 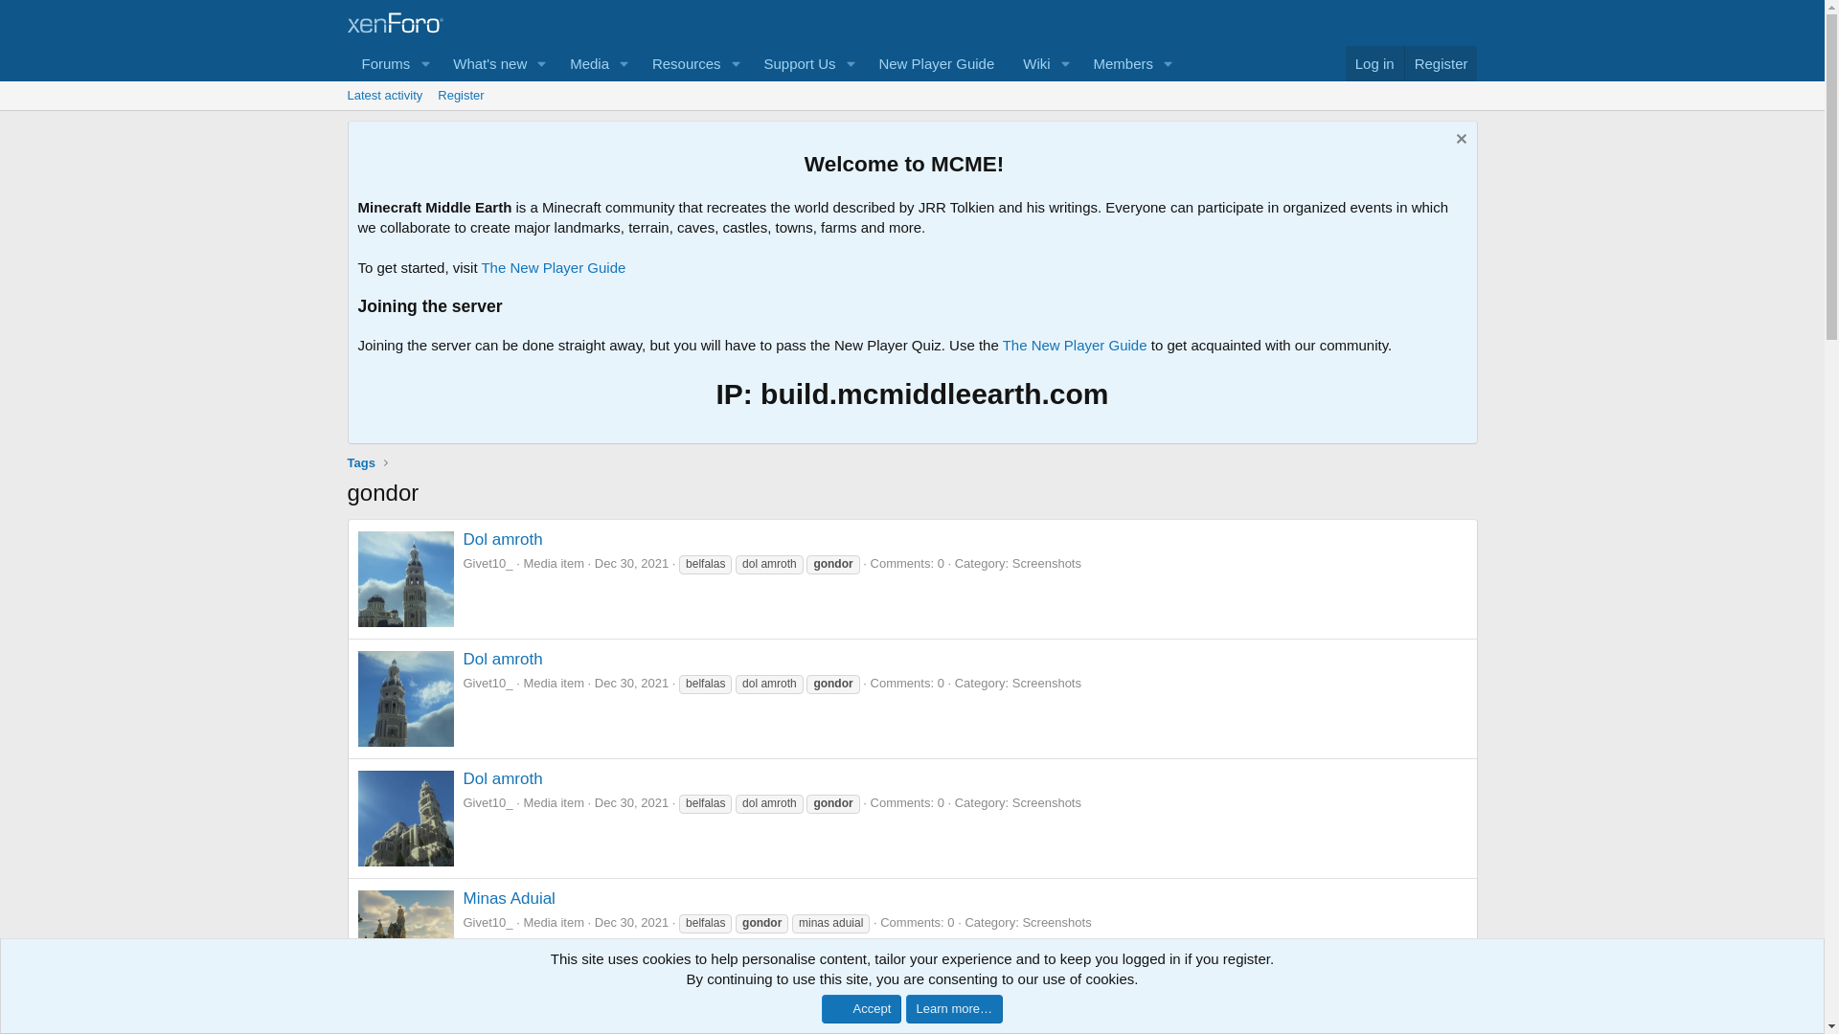 I want to click on Log in, so click(x=680, y=63).